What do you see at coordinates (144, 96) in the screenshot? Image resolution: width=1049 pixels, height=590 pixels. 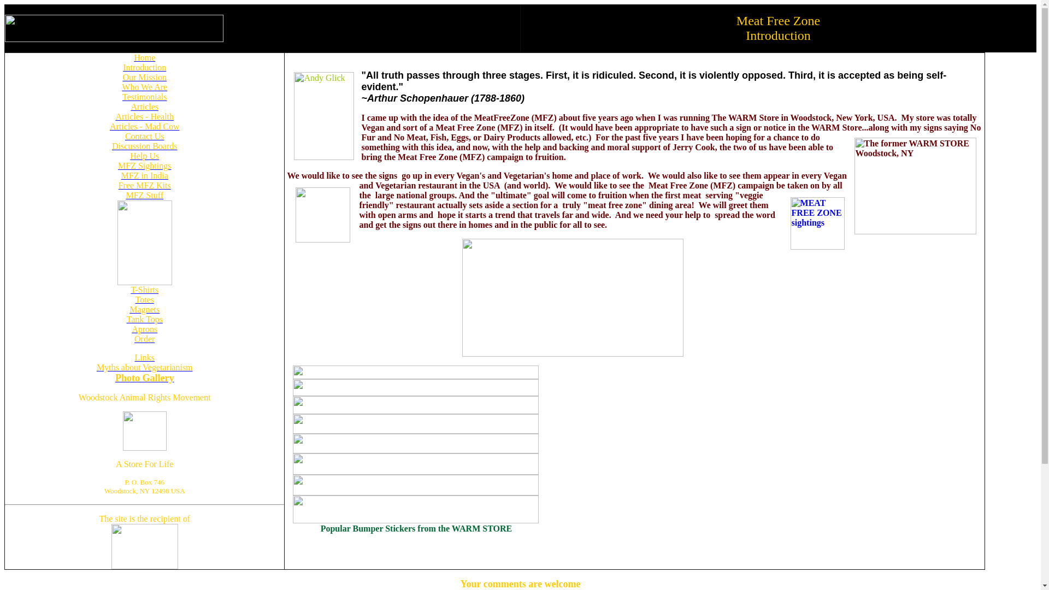 I see `Testimonials` at bounding box center [144, 96].